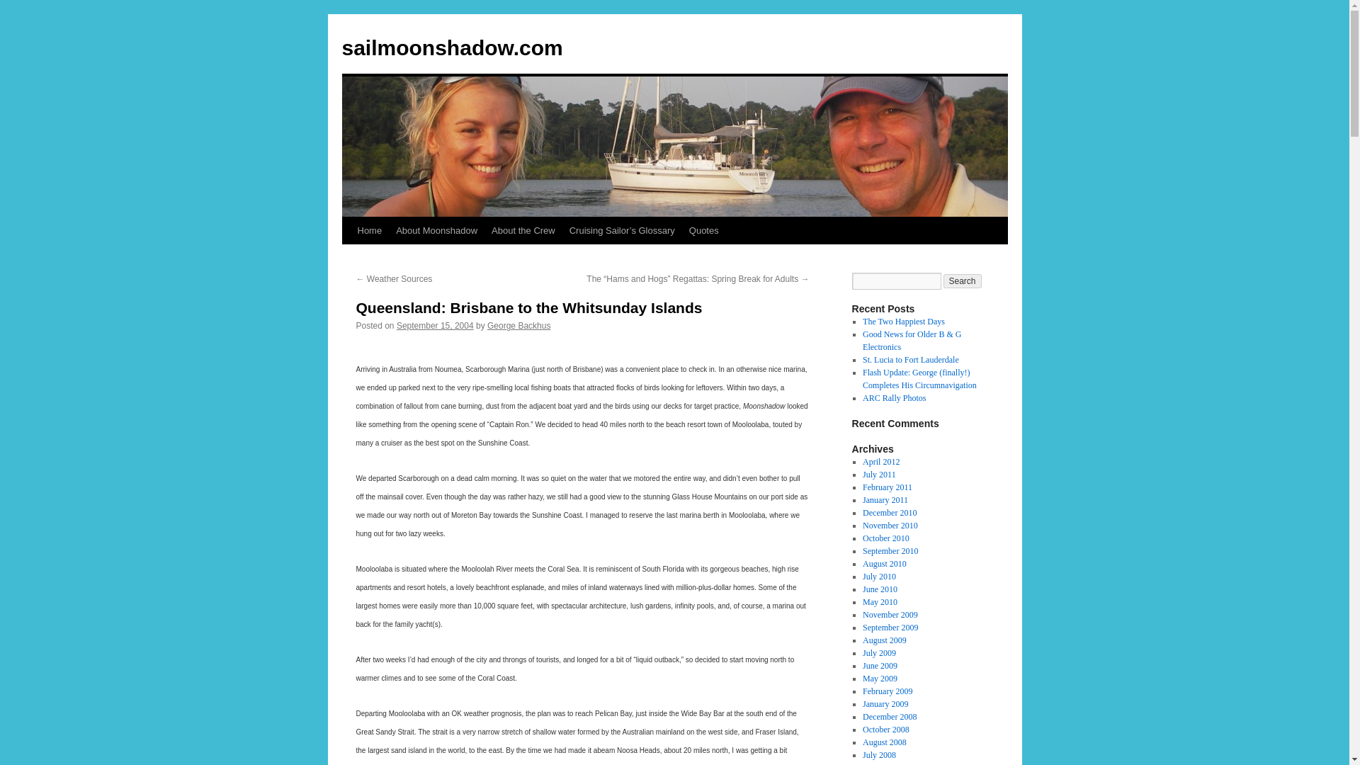 The width and height of the screenshot is (1360, 765). Describe the element at coordinates (890, 628) in the screenshot. I see `September 2009` at that location.